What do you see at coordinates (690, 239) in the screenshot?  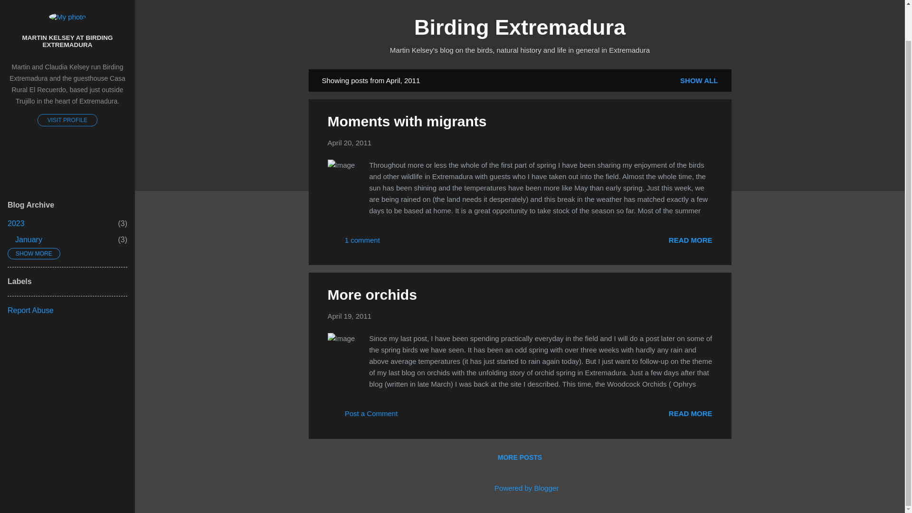 I see `Email Post` at bounding box center [690, 239].